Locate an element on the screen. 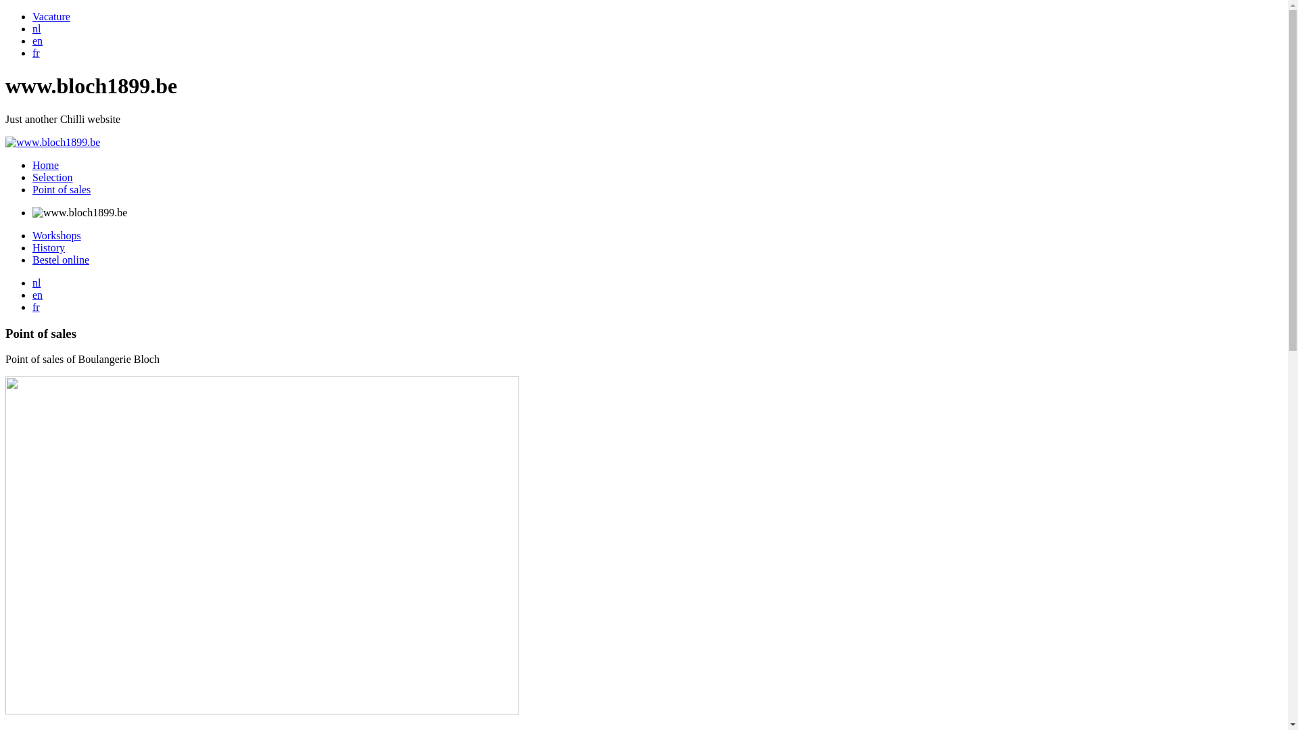 The image size is (1298, 730). en is located at coordinates (38, 41).